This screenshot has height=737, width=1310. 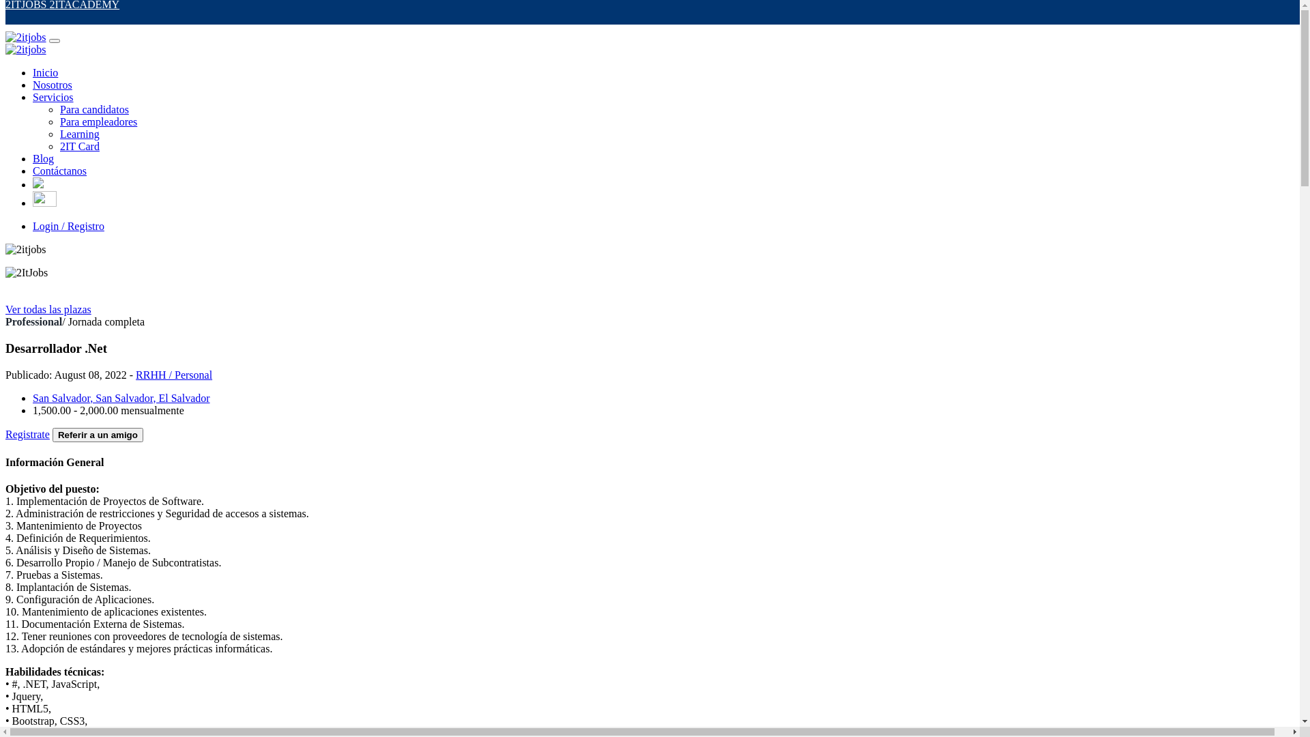 What do you see at coordinates (53, 85) in the screenshot?
I see `Nosotros` at bounding box center [53, 85].